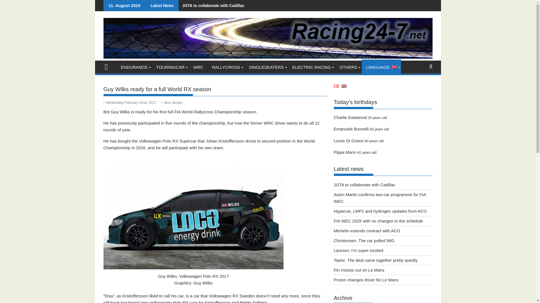  I want to click on ENDURANCE, so click(134, 67).